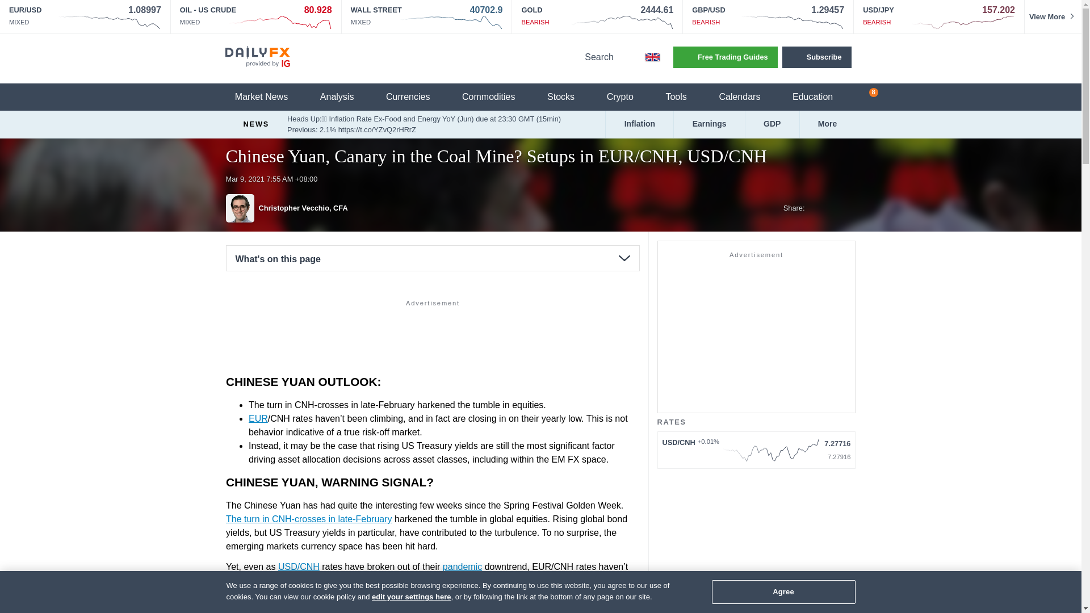 This screenshot has width=1090, height=613. I want to click on Analysis, so click(344, 97).